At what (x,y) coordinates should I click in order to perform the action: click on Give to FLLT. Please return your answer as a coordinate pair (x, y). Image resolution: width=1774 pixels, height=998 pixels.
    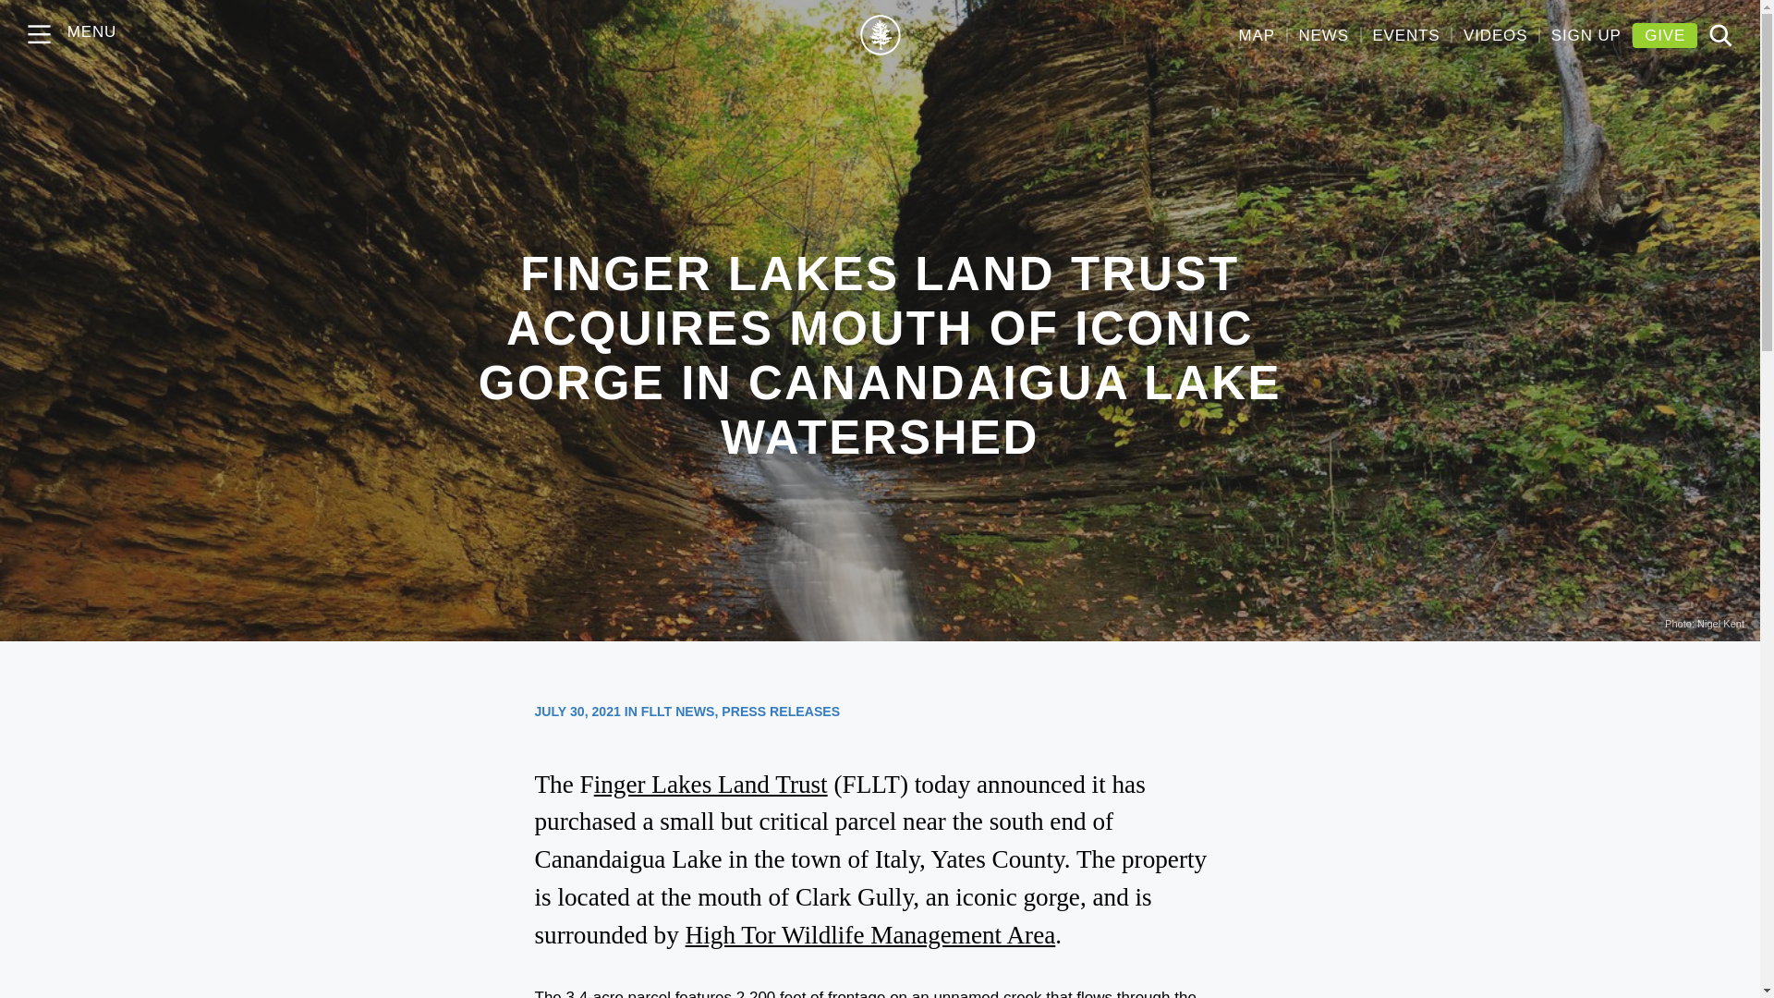
    Looking at the image, I should click on (1665, 35).